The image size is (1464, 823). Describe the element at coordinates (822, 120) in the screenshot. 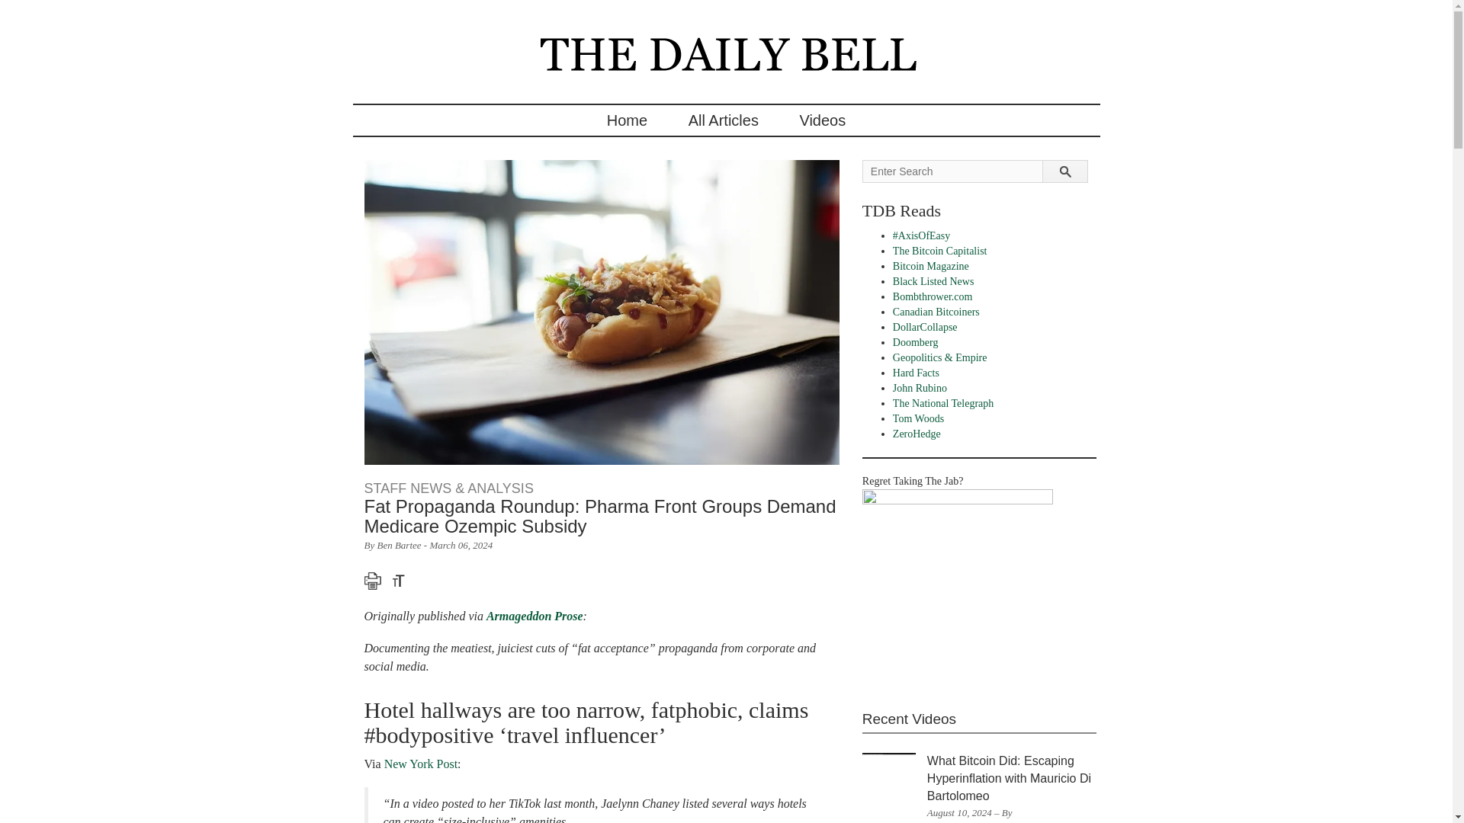

I see `Videos` at that location.